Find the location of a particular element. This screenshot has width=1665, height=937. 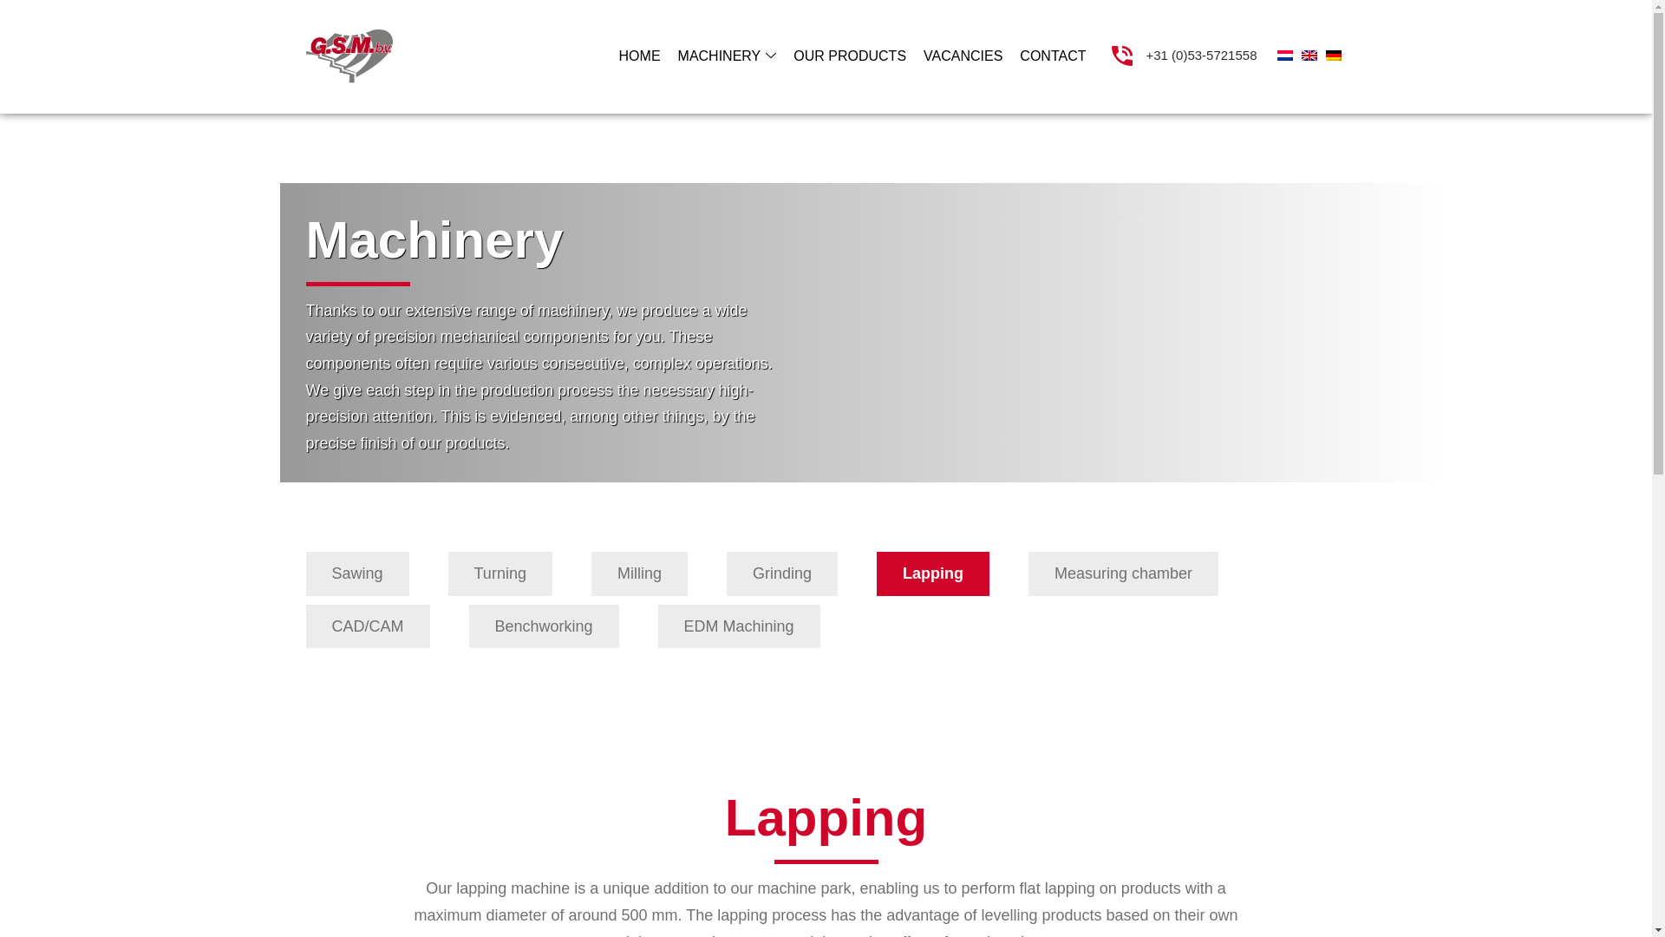

Measuring chamber is located at coordinates (1124, 573).